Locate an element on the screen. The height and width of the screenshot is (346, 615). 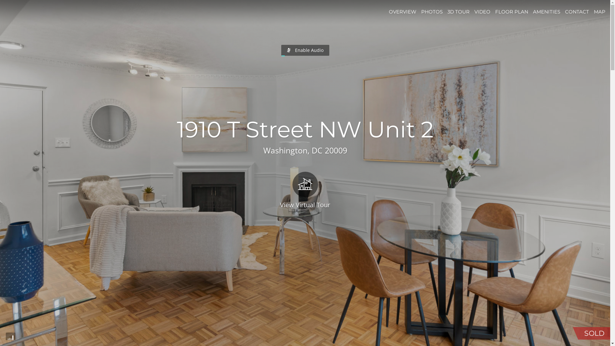
View Virtual Tour is located at coordinates (305, 190).